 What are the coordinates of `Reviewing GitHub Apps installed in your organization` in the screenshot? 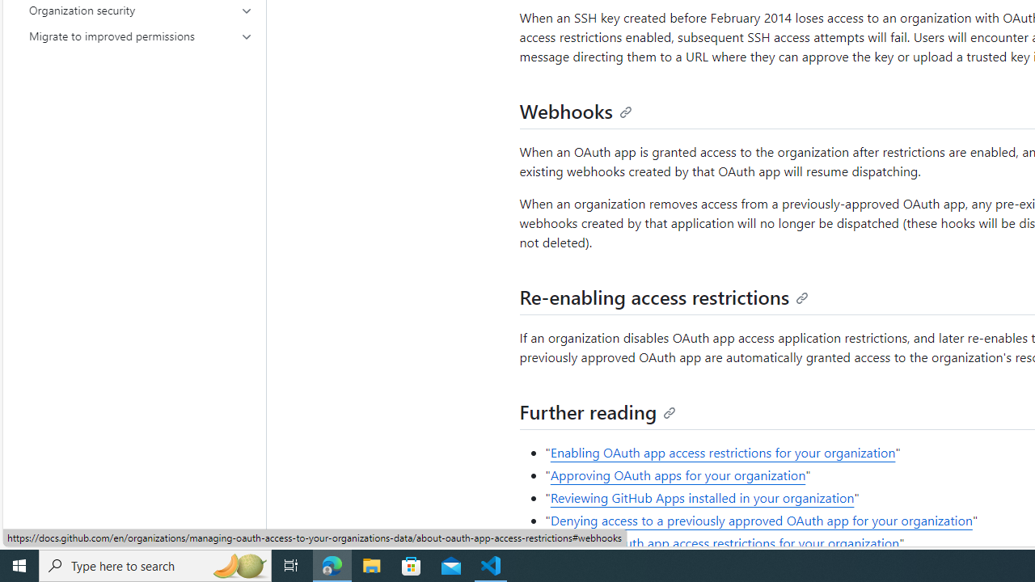 It's located at (702, 498).